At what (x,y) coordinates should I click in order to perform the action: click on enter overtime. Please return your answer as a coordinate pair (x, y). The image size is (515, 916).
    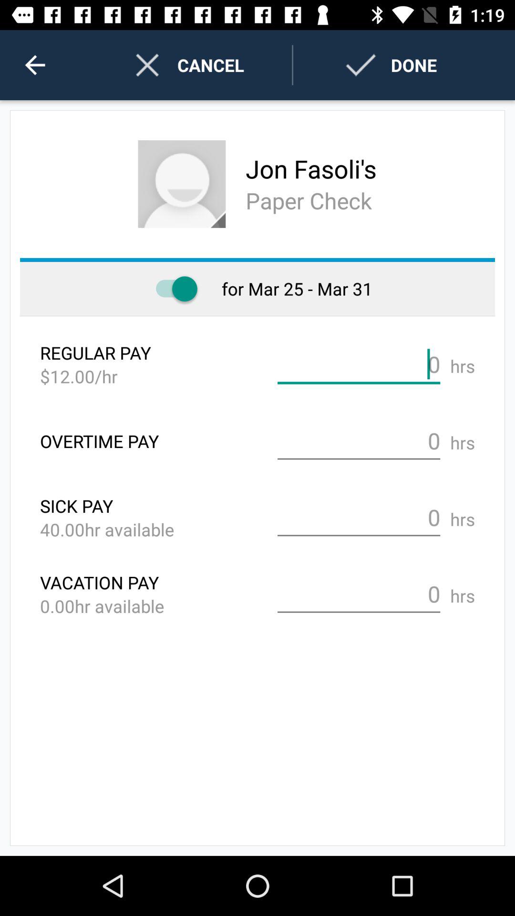
    Looking at the image, I should click on (359, 441).